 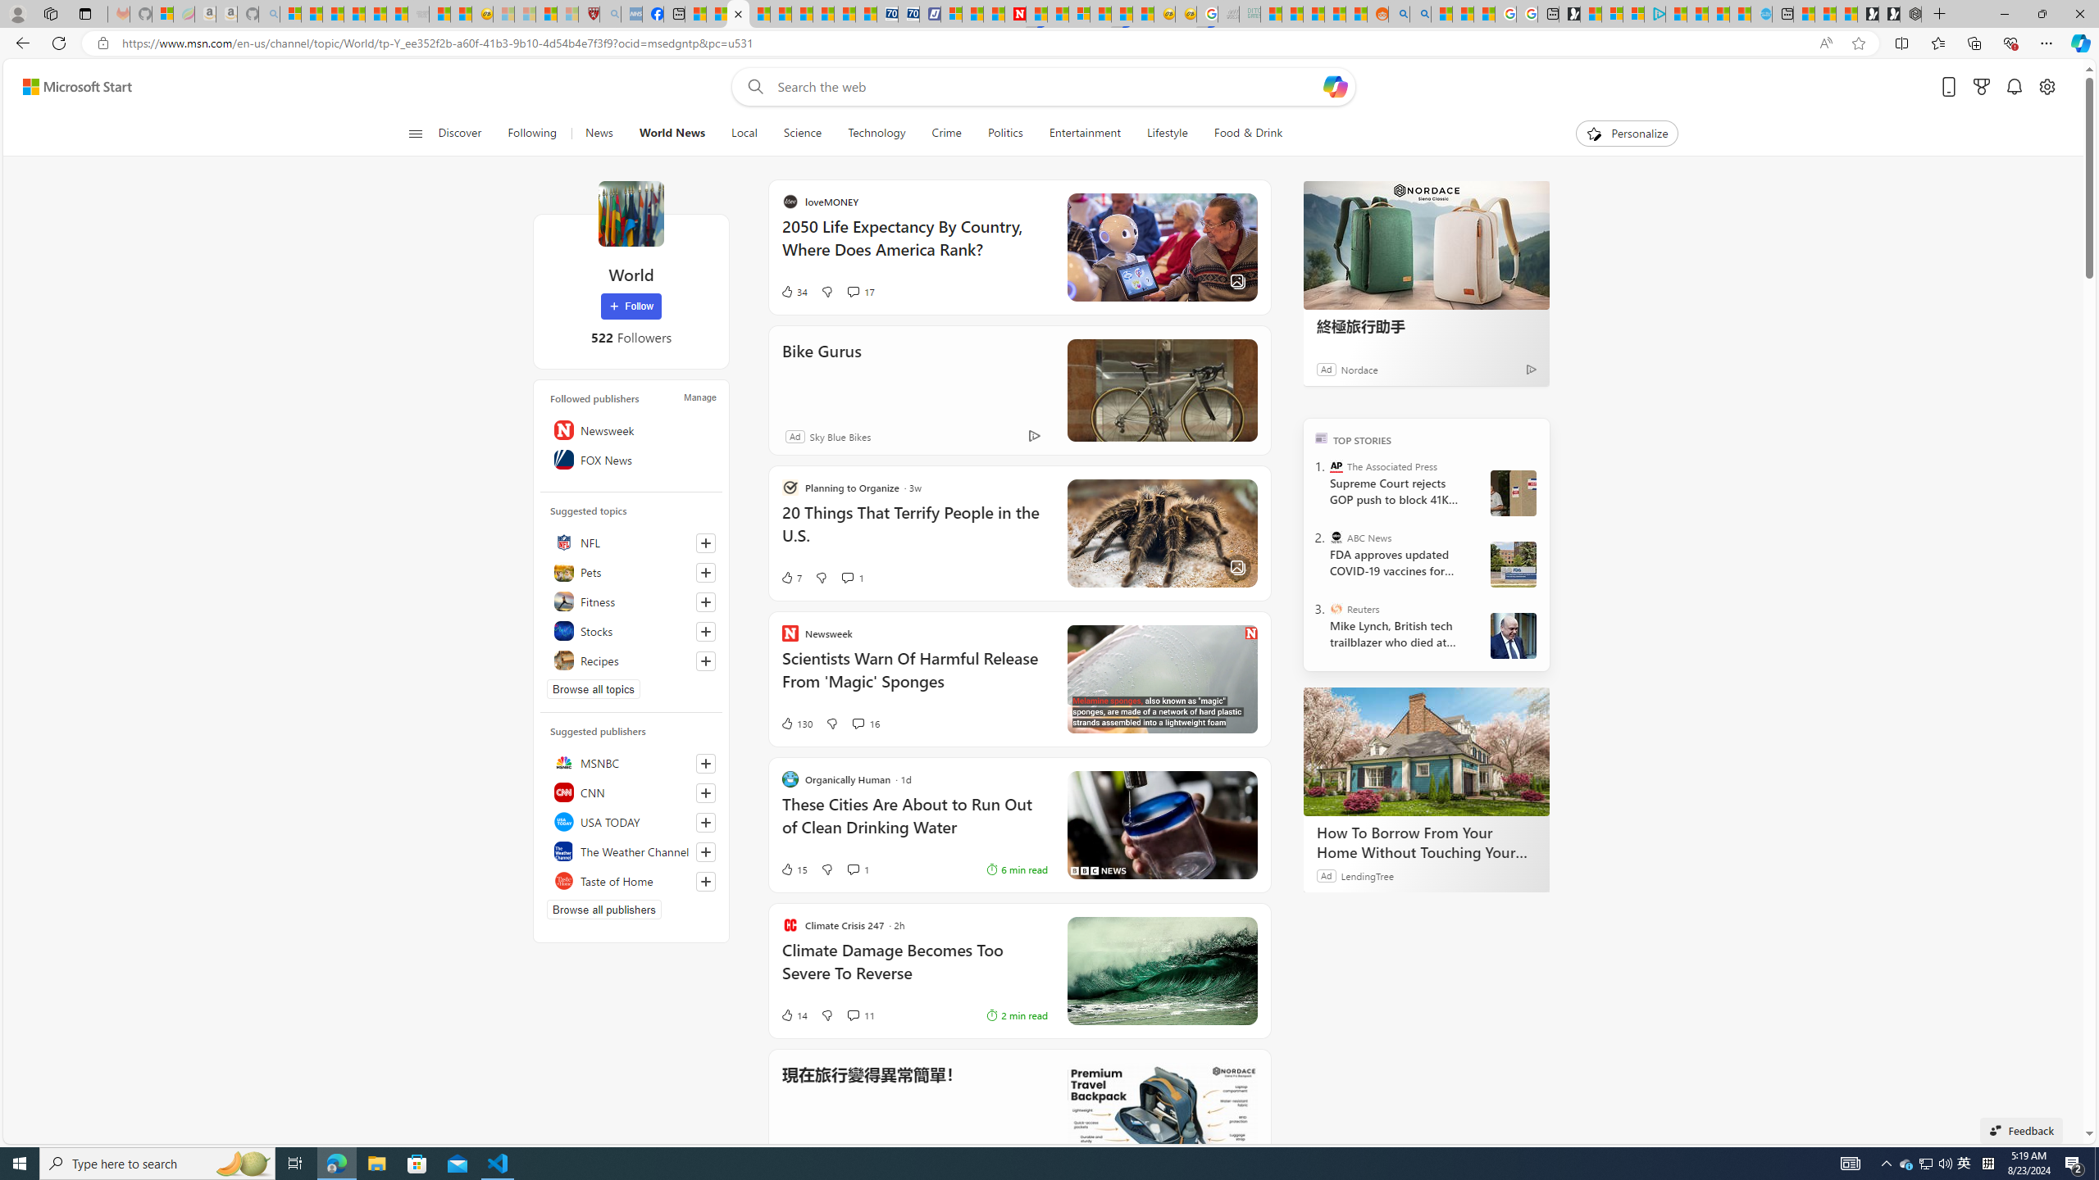 What do you see at coordinates (1020, 390) in the screenshot?
I see `Bike GurusAdSky Blue Bikes` at bounding box center [1020, 390].